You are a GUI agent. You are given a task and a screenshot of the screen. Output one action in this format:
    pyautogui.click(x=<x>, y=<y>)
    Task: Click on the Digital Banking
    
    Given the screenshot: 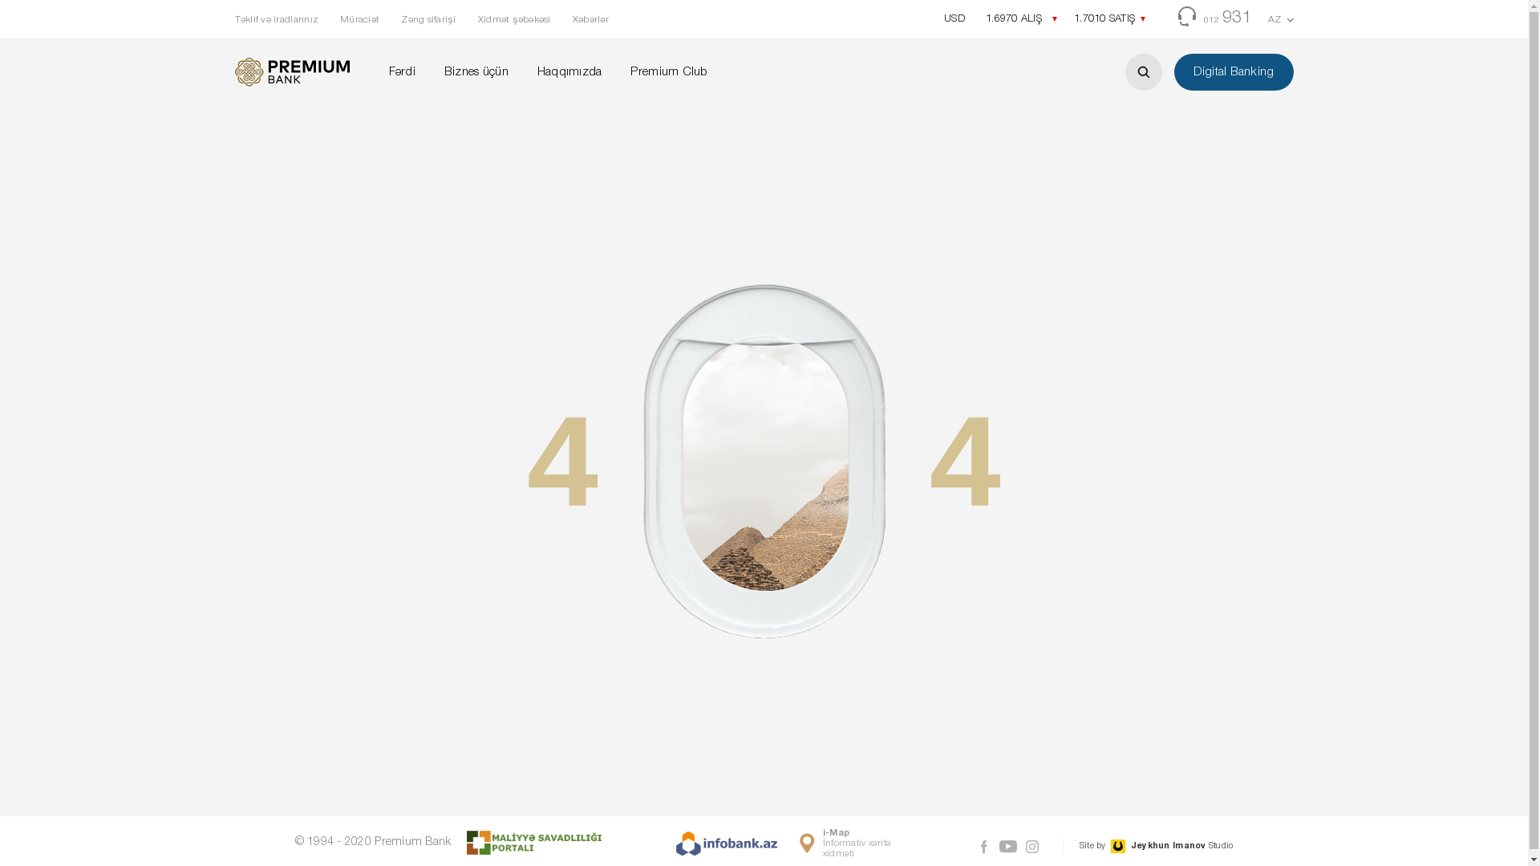 What is the action you would take?
    pyautogui.click(x=1234, y=72)
    